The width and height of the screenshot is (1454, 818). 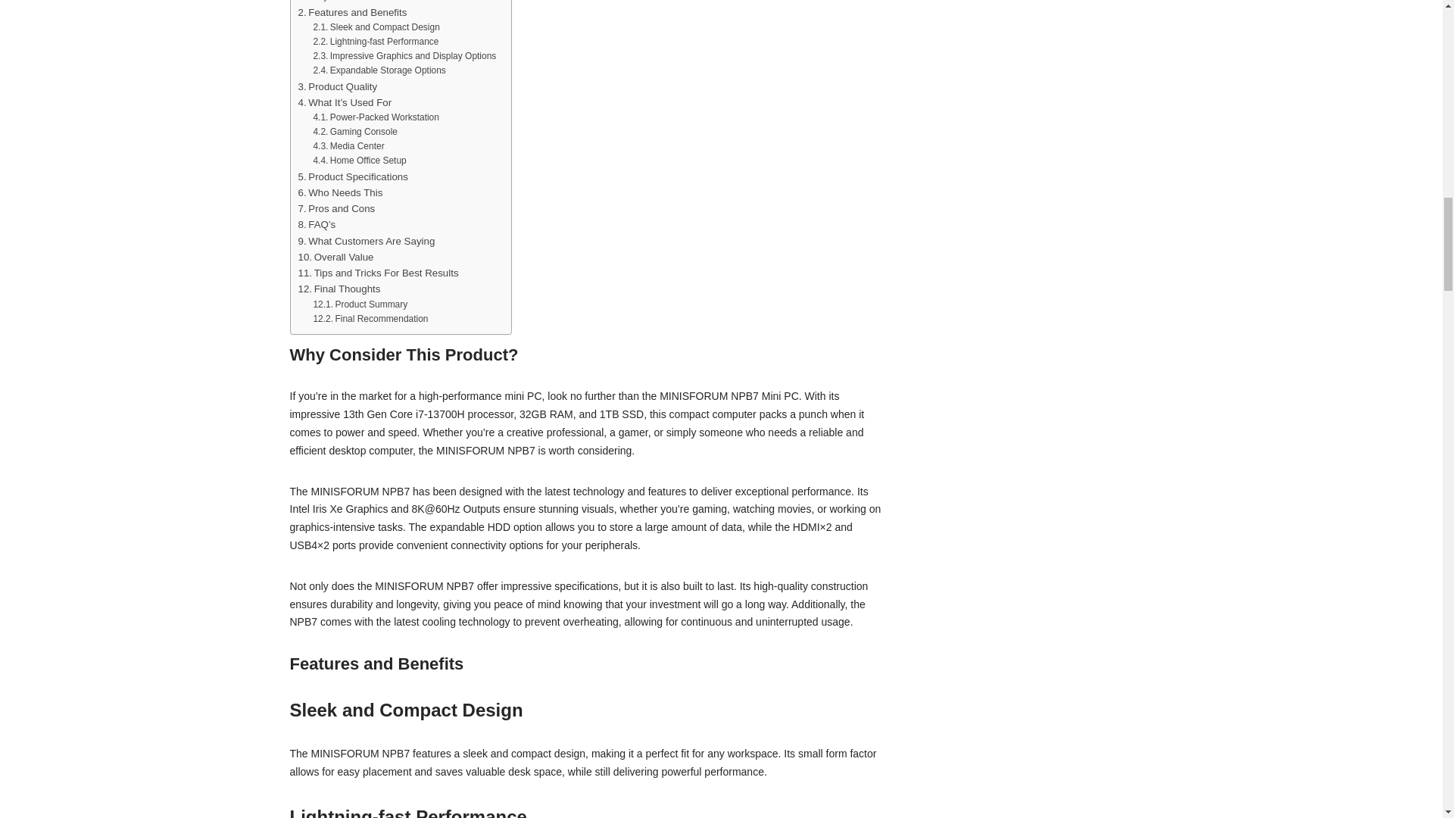 I want to click on Home Office Setup, so click(x=359, y=161).